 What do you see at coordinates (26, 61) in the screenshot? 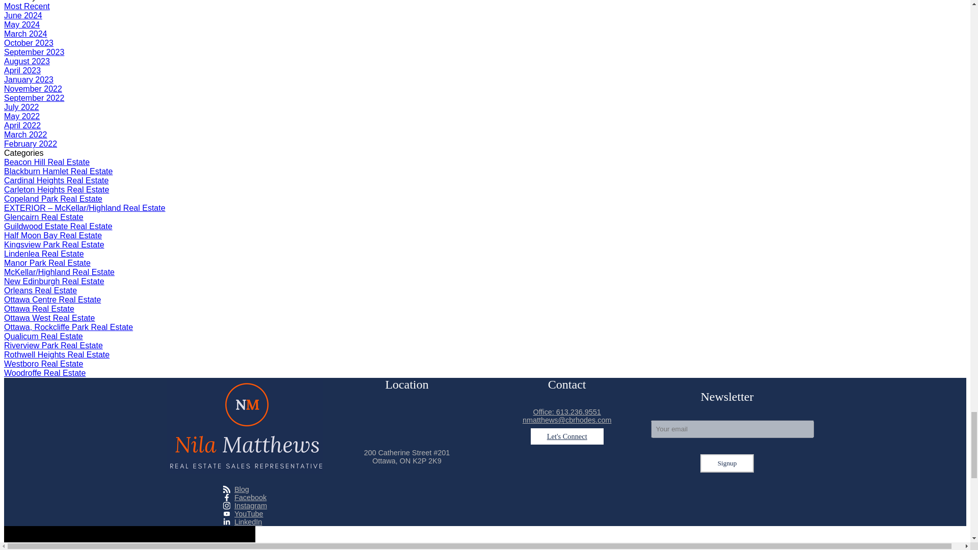
I see `August 2023` at bounding box center [26, 61].